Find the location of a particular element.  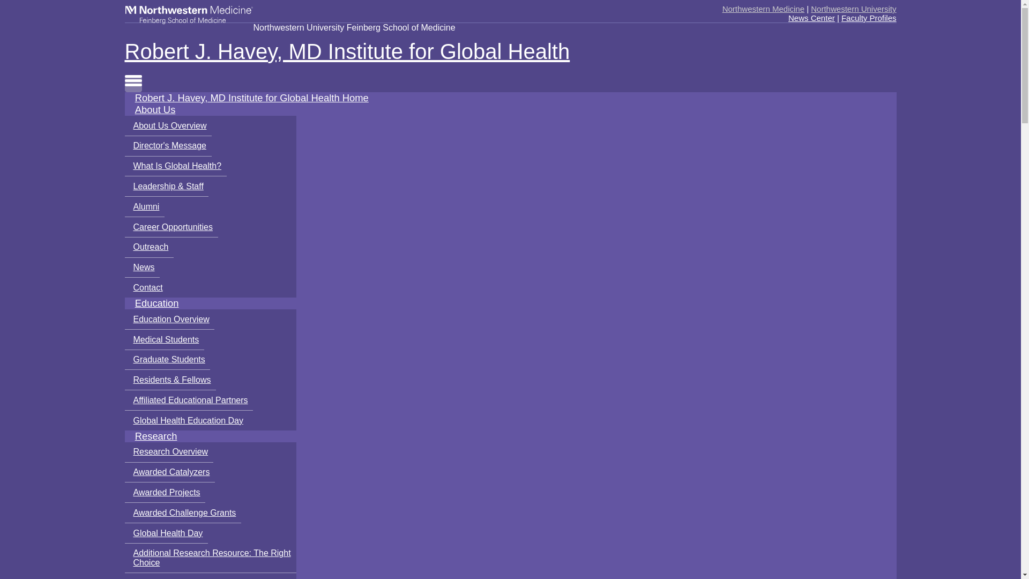

Outreach is located at coordinates (148, 247).